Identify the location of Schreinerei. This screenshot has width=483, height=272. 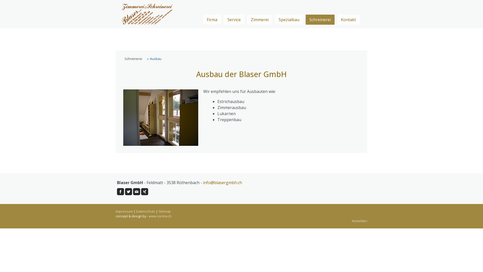
(133, 59).